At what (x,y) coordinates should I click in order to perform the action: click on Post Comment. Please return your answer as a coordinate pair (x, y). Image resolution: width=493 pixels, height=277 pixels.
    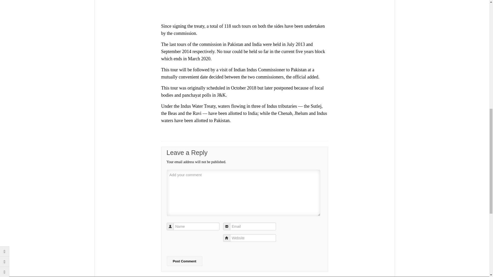
    Looking at the image, I should click on (184, 261).